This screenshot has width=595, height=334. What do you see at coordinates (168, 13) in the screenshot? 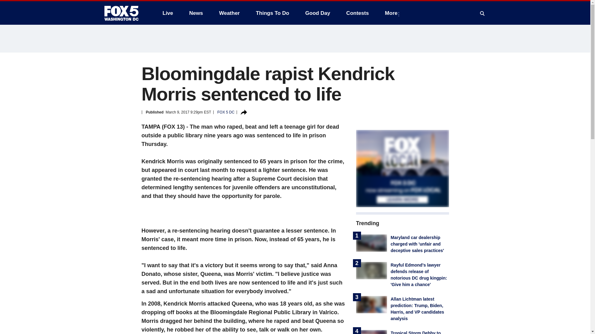
I see `Live` at bounding box center [168, 13].